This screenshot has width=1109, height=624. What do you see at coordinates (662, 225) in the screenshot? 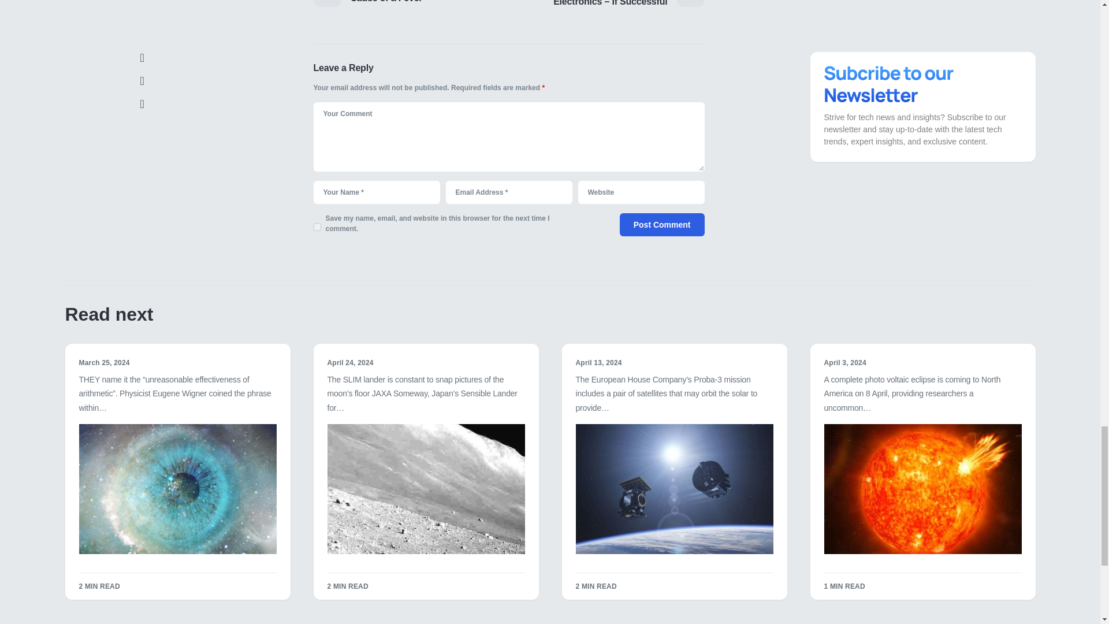
I see `Post Comment` at bounding box center [662, 225].